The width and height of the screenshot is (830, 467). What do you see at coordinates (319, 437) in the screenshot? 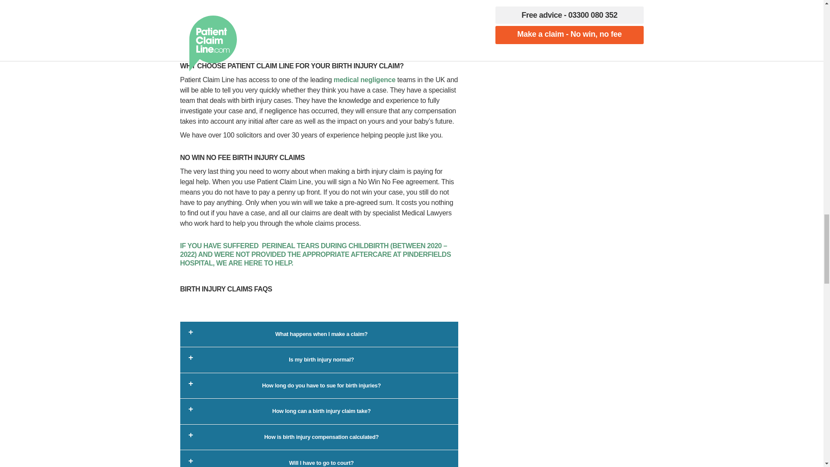
I see `How is birth injury compensation calculated?` at bounding box center [319, 437].